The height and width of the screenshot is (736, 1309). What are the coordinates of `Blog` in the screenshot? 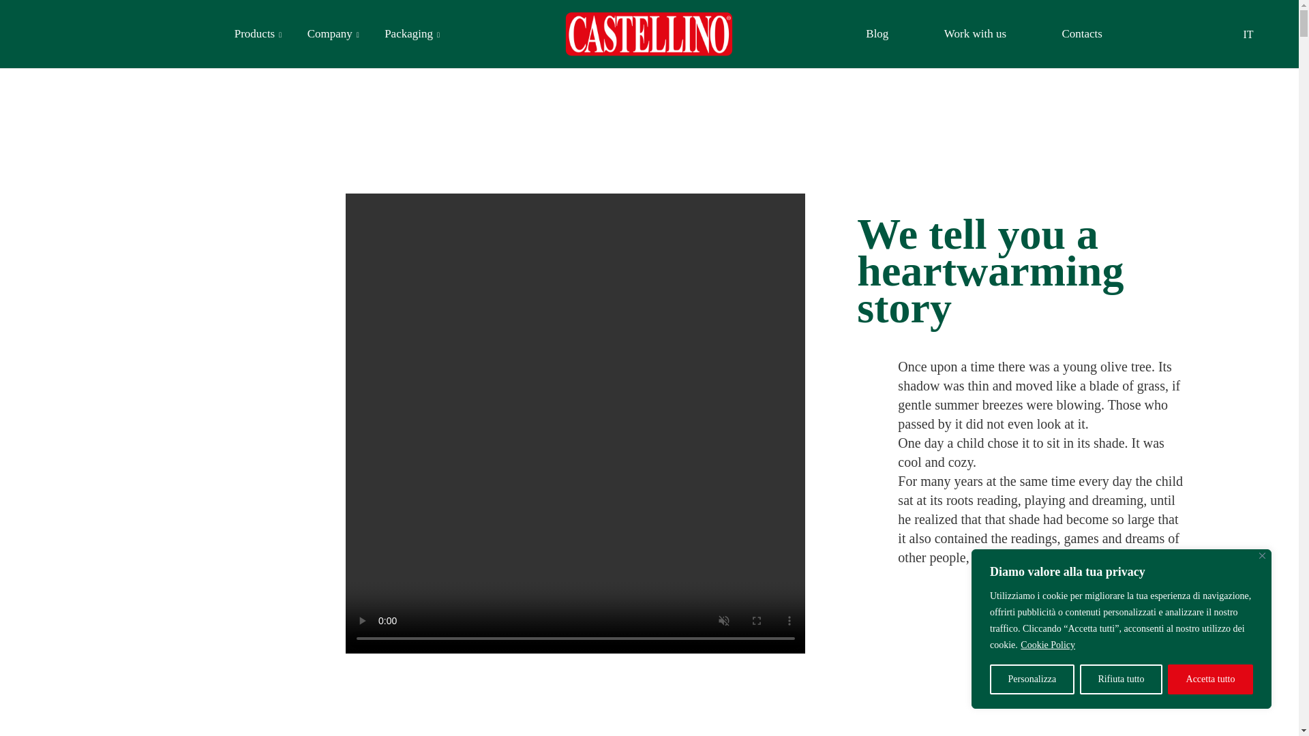 It's located at (877, 33).